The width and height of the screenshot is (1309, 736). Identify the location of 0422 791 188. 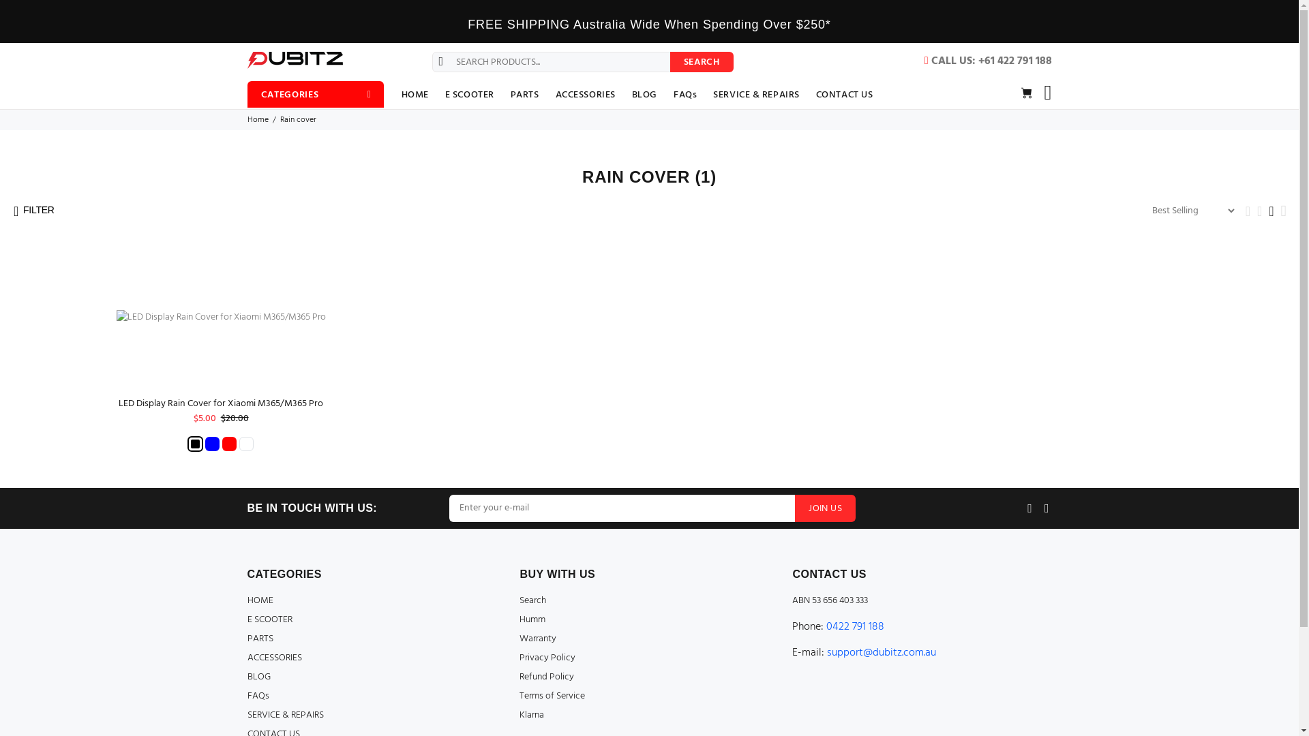
(855, 627).